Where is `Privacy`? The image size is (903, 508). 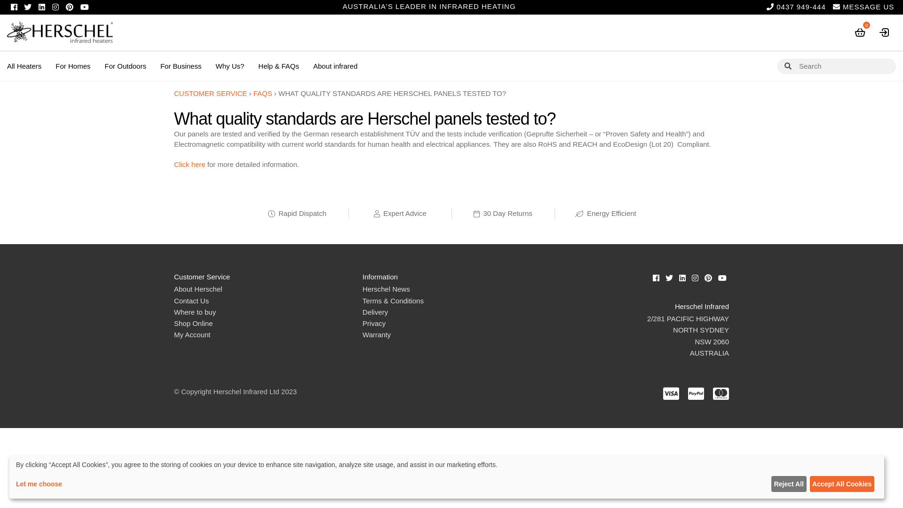
Privacy is located at coordinates (374, 324).